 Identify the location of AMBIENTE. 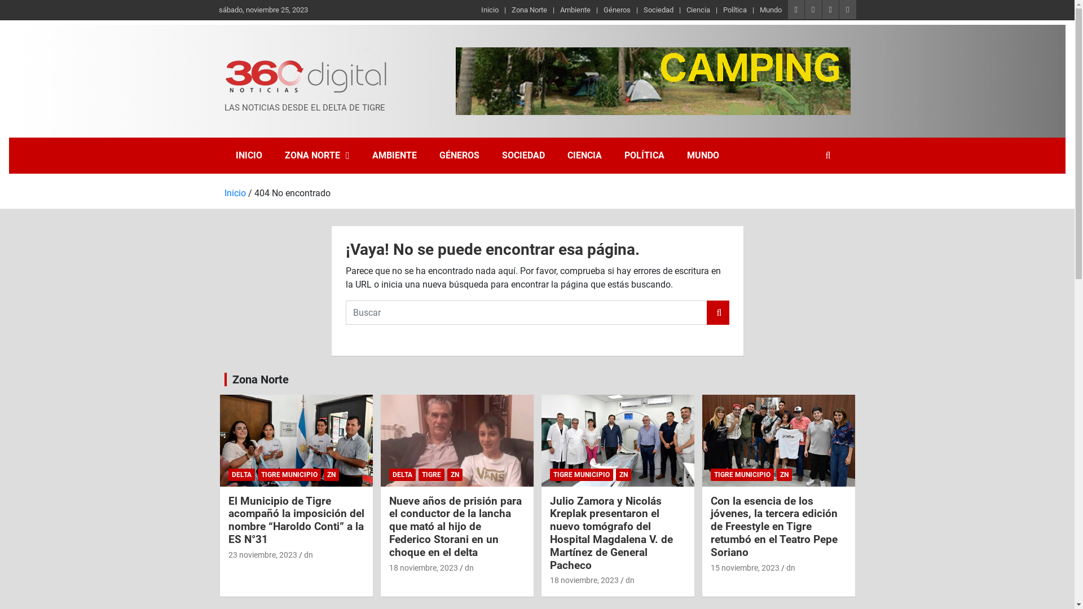
(395, 156).